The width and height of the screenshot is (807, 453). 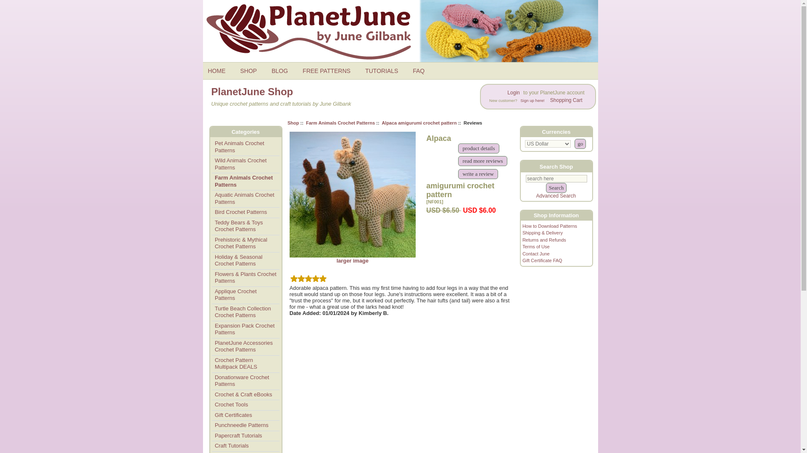 I want to click on Wild Animals Crochet Patterns, so click(x=245, y=164).